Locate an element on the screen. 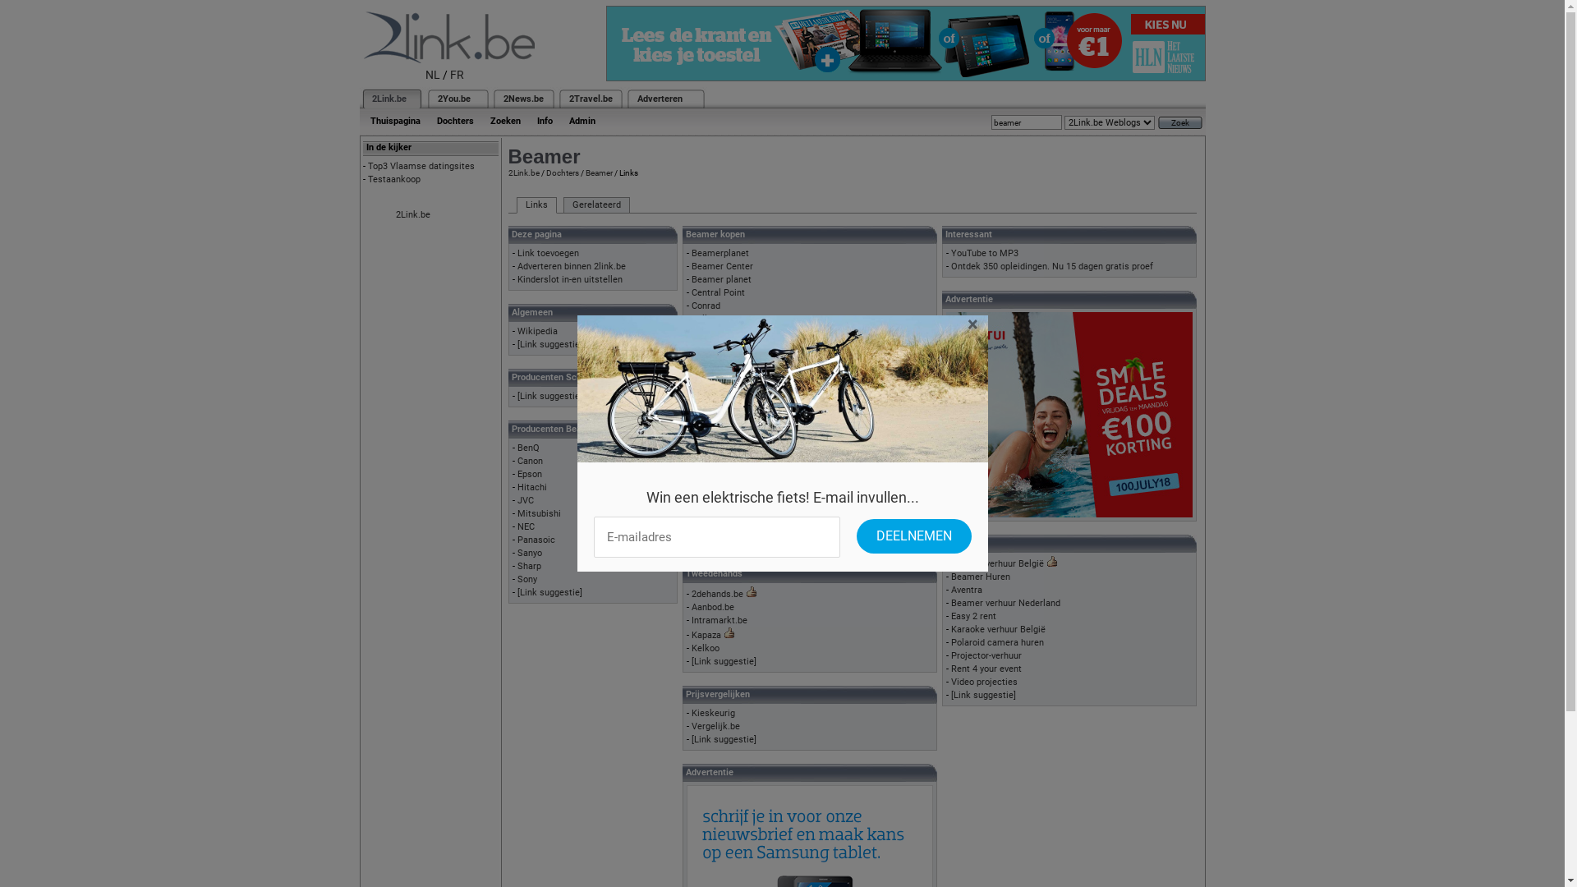 The height and width of the screenshot is (887, 1577). Aventra is located at coordinates (967, 590).